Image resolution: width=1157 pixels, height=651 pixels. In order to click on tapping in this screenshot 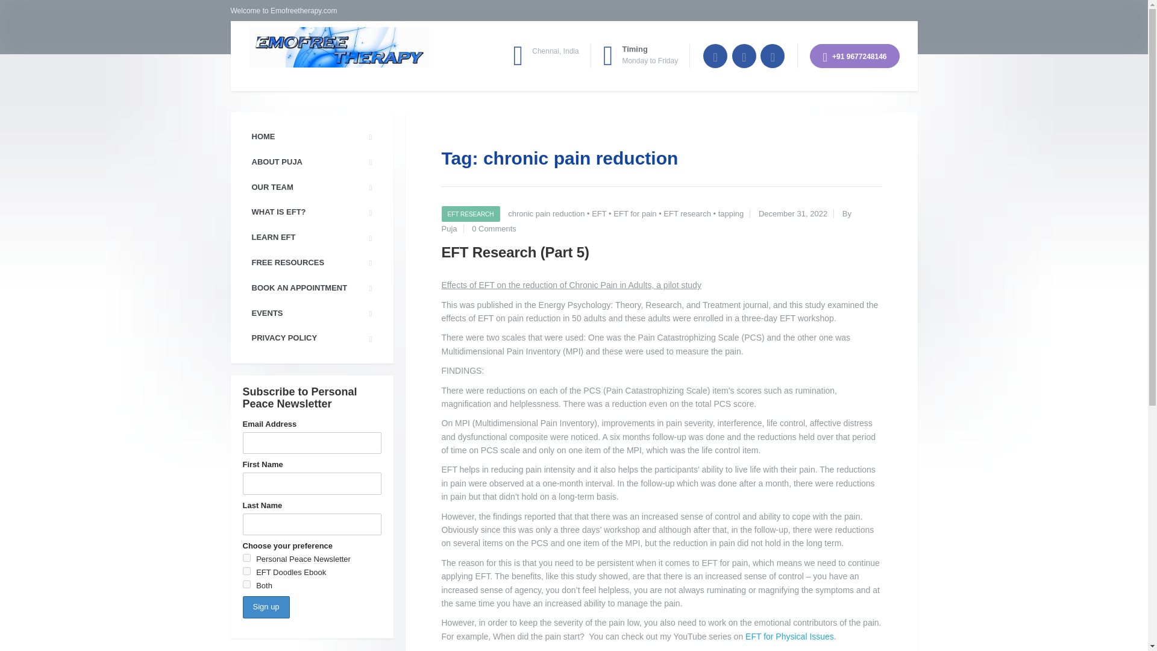, I will do `click(731, 213)`.